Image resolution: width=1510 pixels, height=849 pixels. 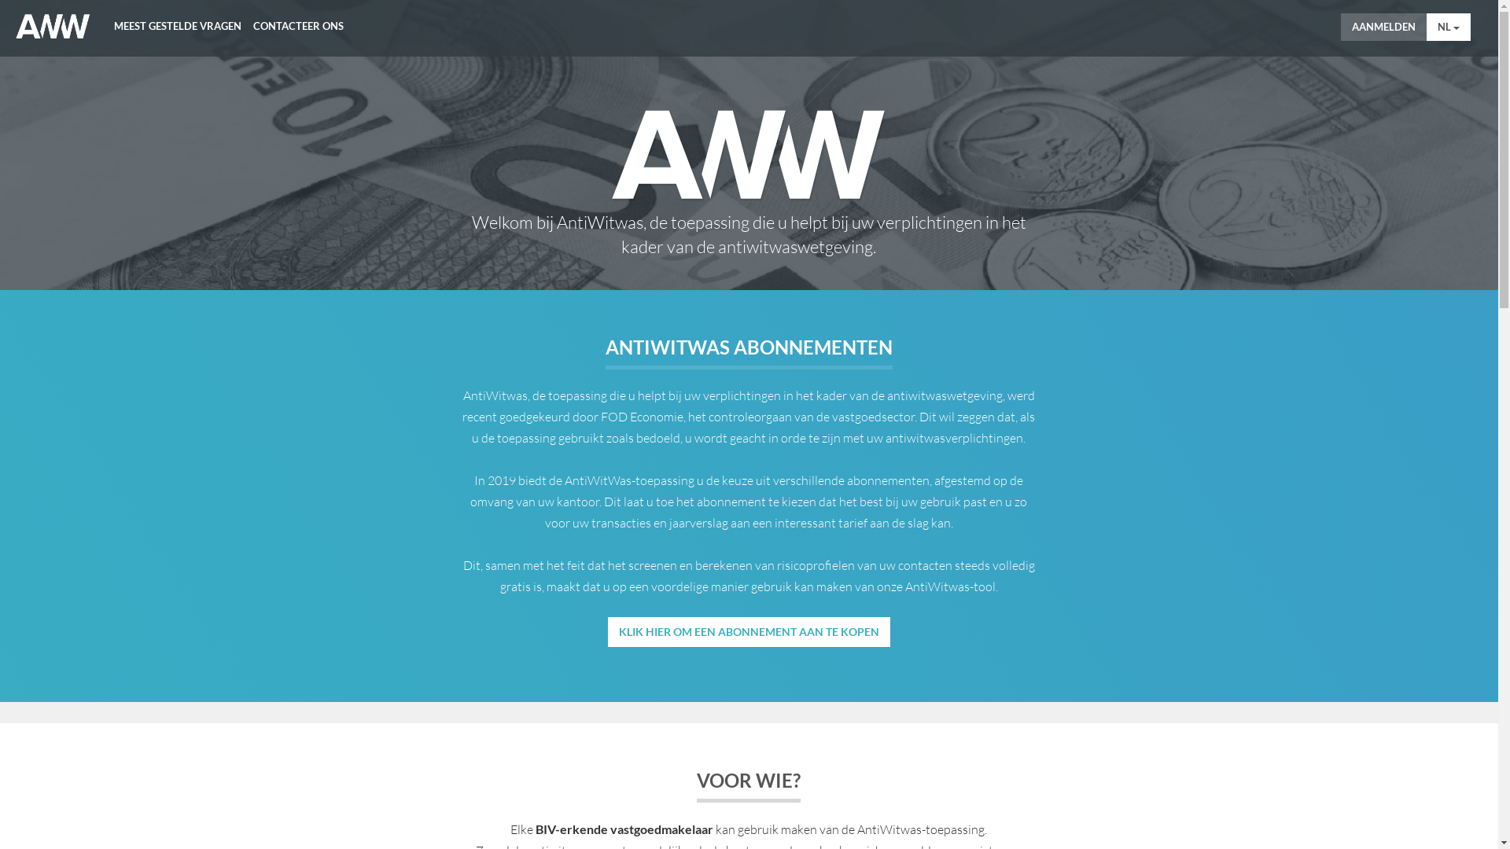 What do you see at coordinates (749, 632) in the screenshot?
I see `KLIK HIER OM EEN ABONNEMENT AAN TE KOPEN` at bounding box center [749, 632].